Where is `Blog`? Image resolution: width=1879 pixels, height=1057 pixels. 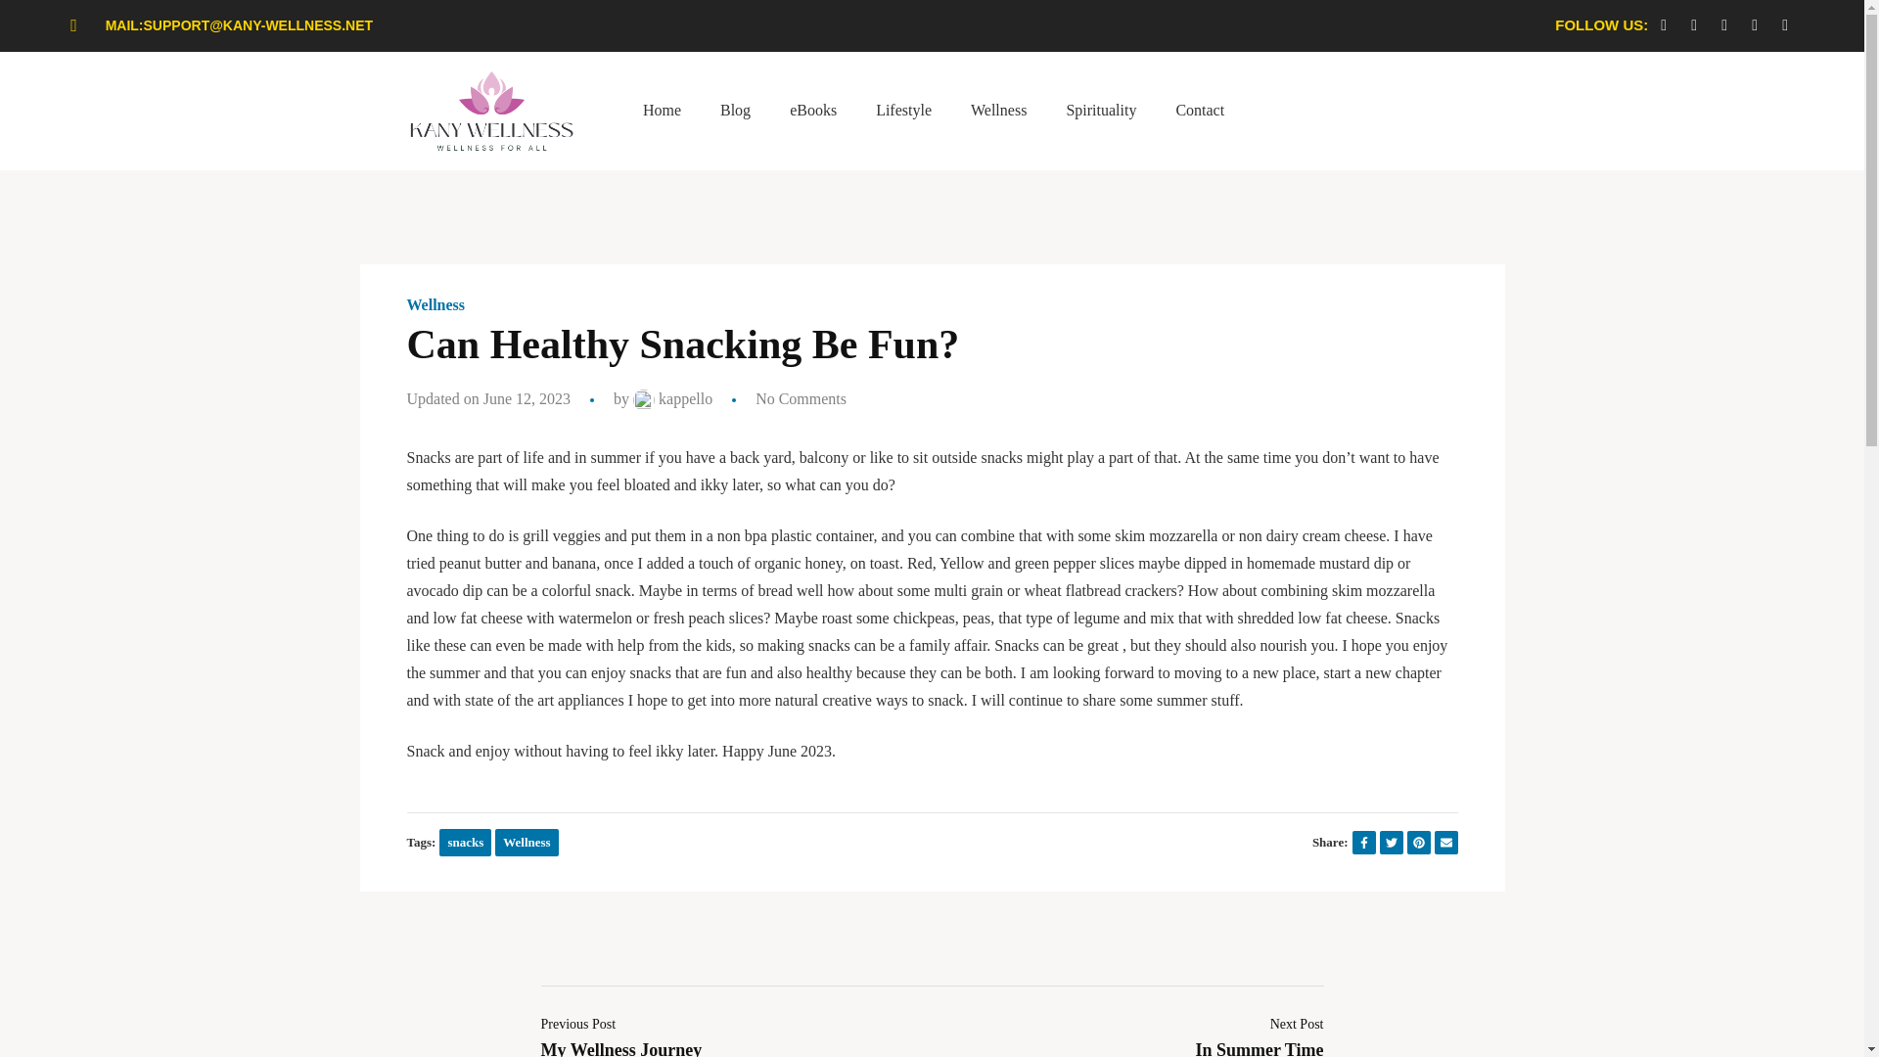
Blog is located at coordinates (736, 110).